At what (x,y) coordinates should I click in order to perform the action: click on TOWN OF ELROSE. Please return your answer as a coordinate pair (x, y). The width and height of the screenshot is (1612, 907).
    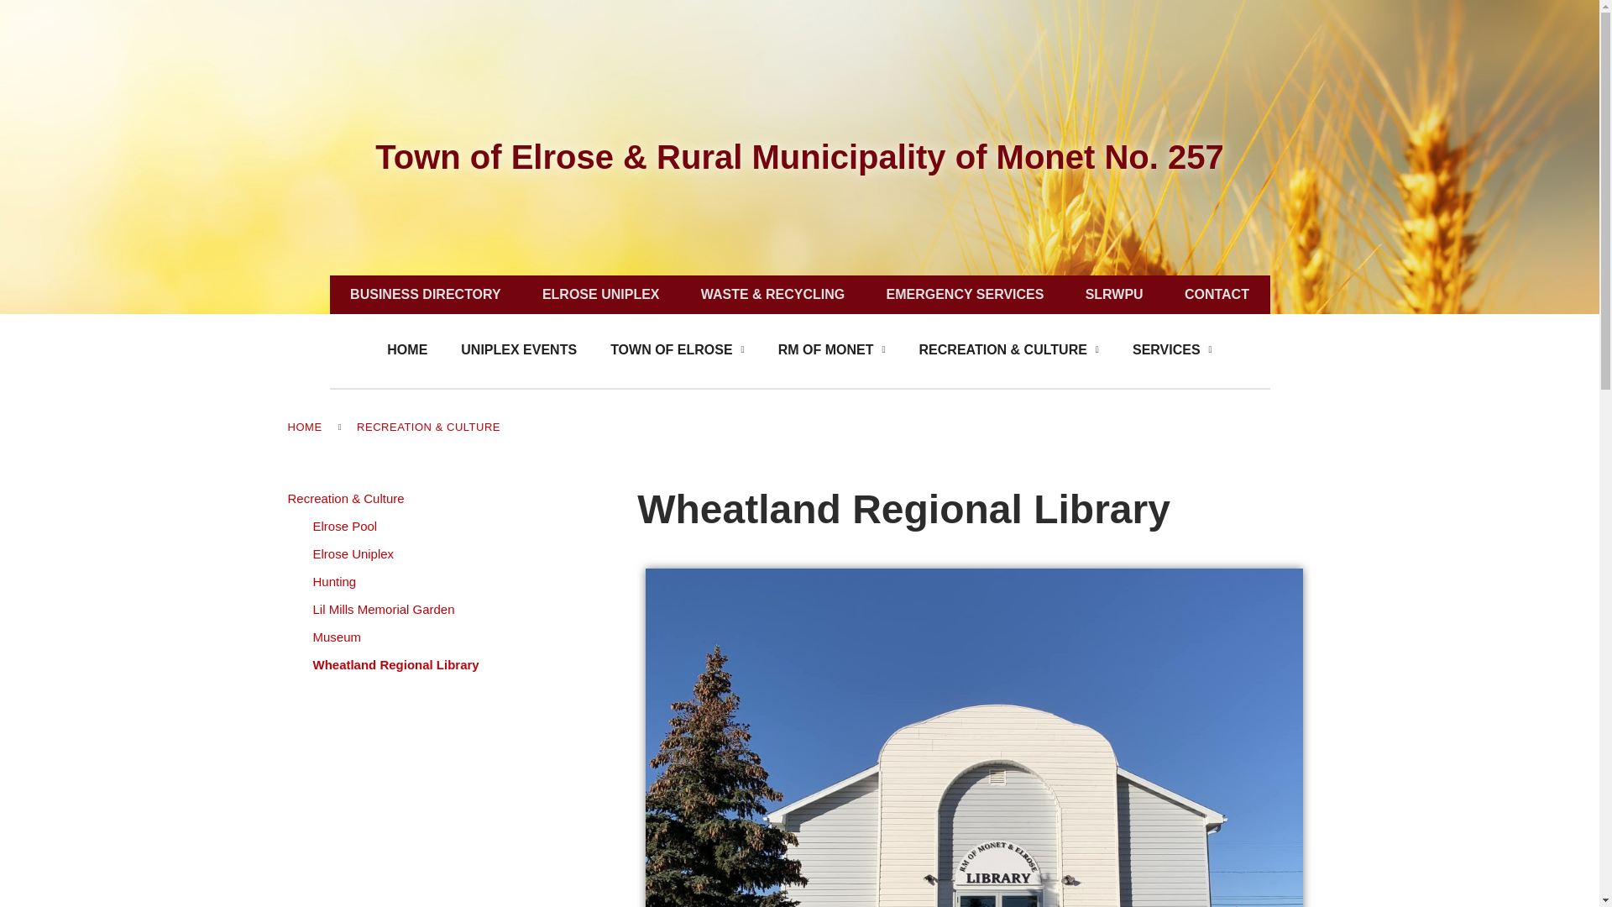
    Looking at the image, I should click on (677, 349).